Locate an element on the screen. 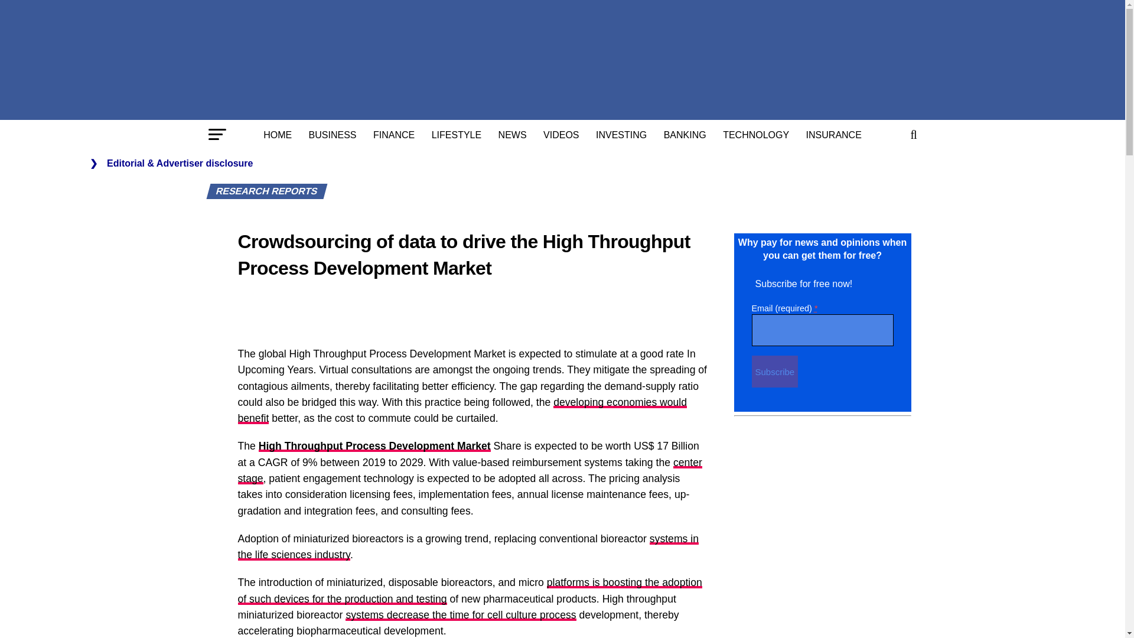 The height and width of the screenshot is (638, 1134). HOME is located at coordinates (278, 135).